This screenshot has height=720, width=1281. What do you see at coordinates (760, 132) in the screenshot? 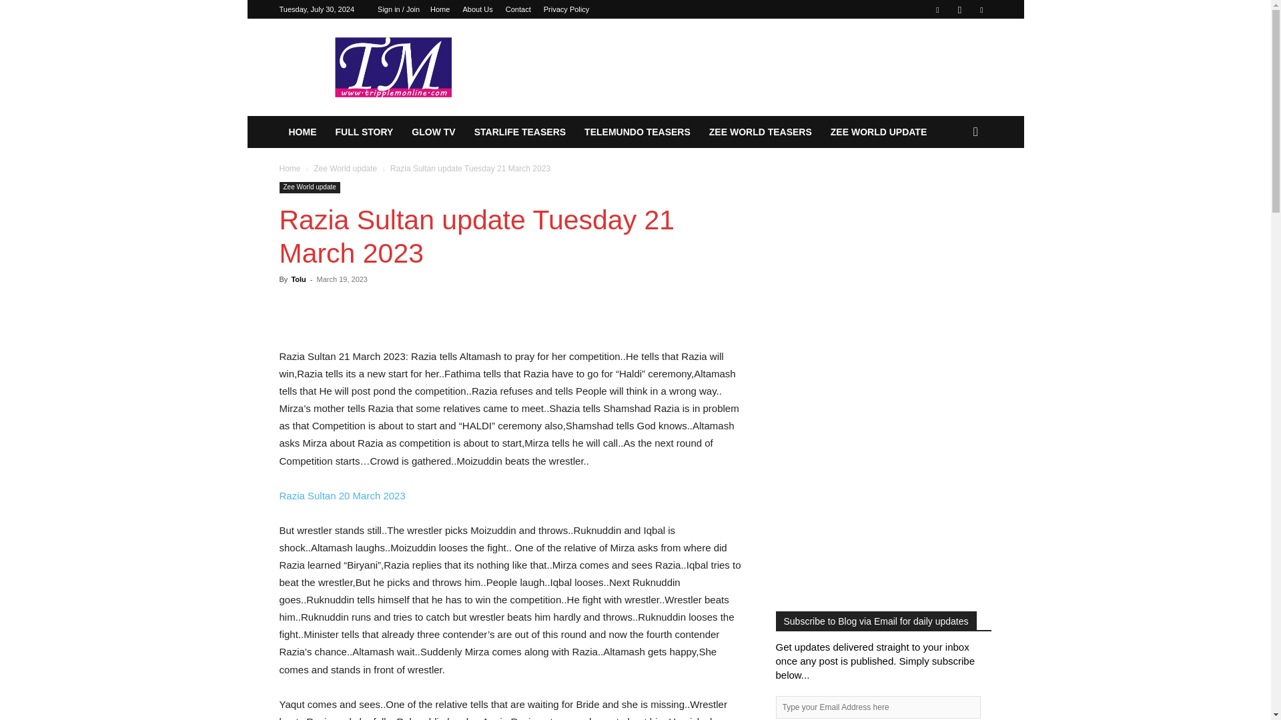
I see `ZEE WORLD TEASERS` at bounding box center [760, 132].